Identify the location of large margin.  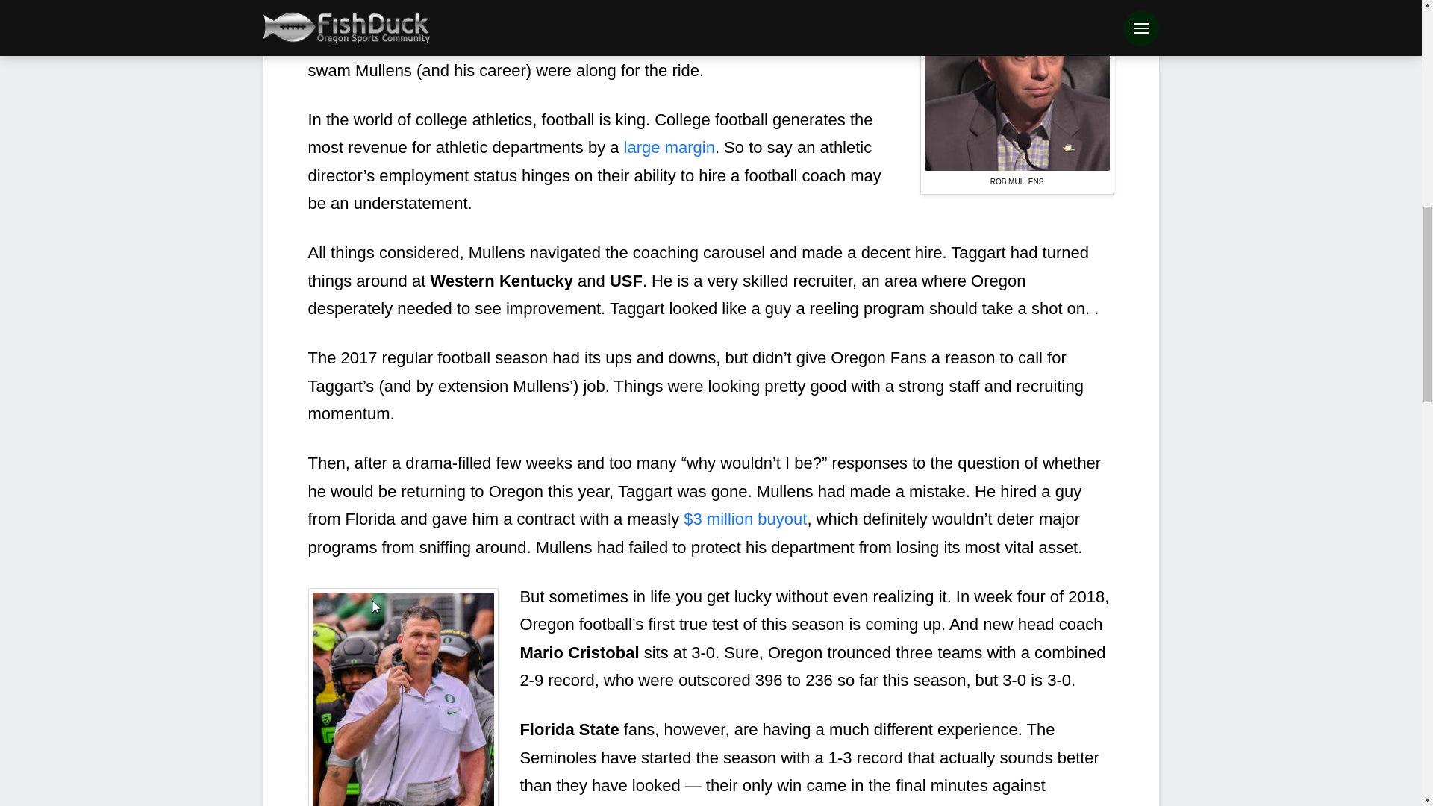
(669, 146).